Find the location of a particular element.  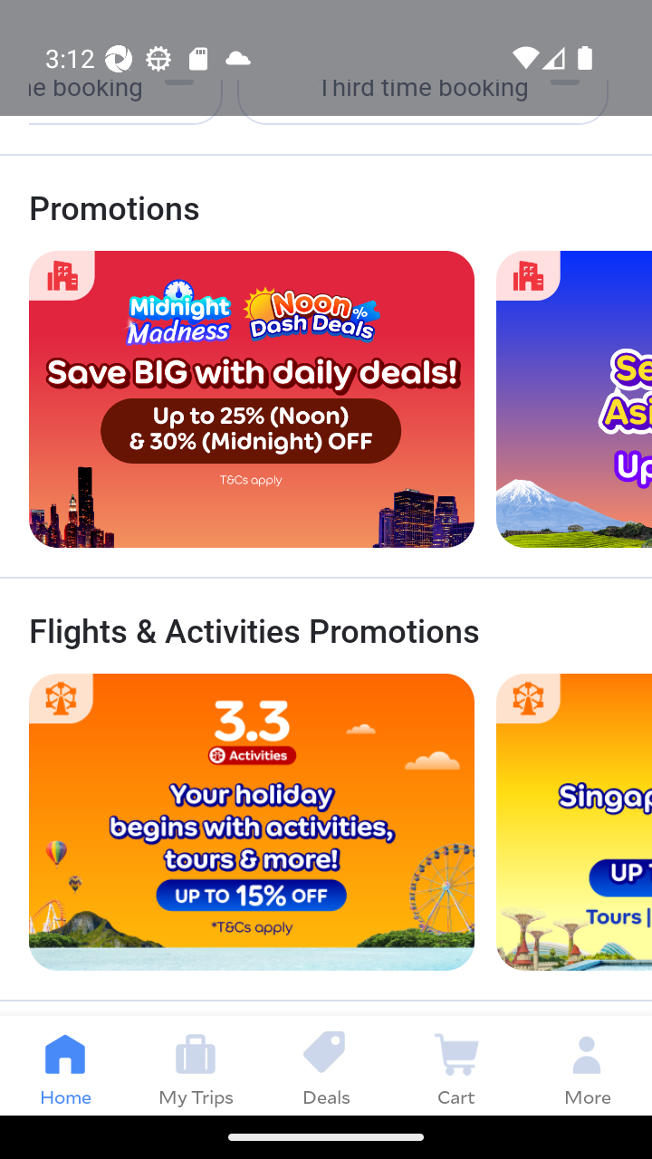

Cart is located at coordinates (456, 1065).